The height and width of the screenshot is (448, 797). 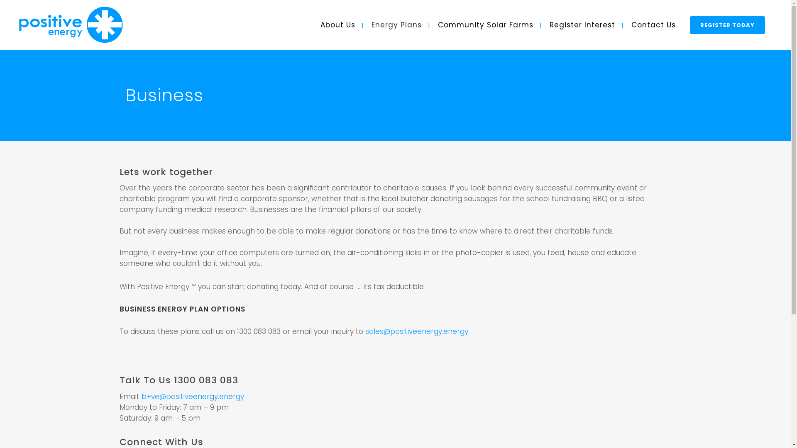 I want to click on Contact Us, so click(x=653, y=25).